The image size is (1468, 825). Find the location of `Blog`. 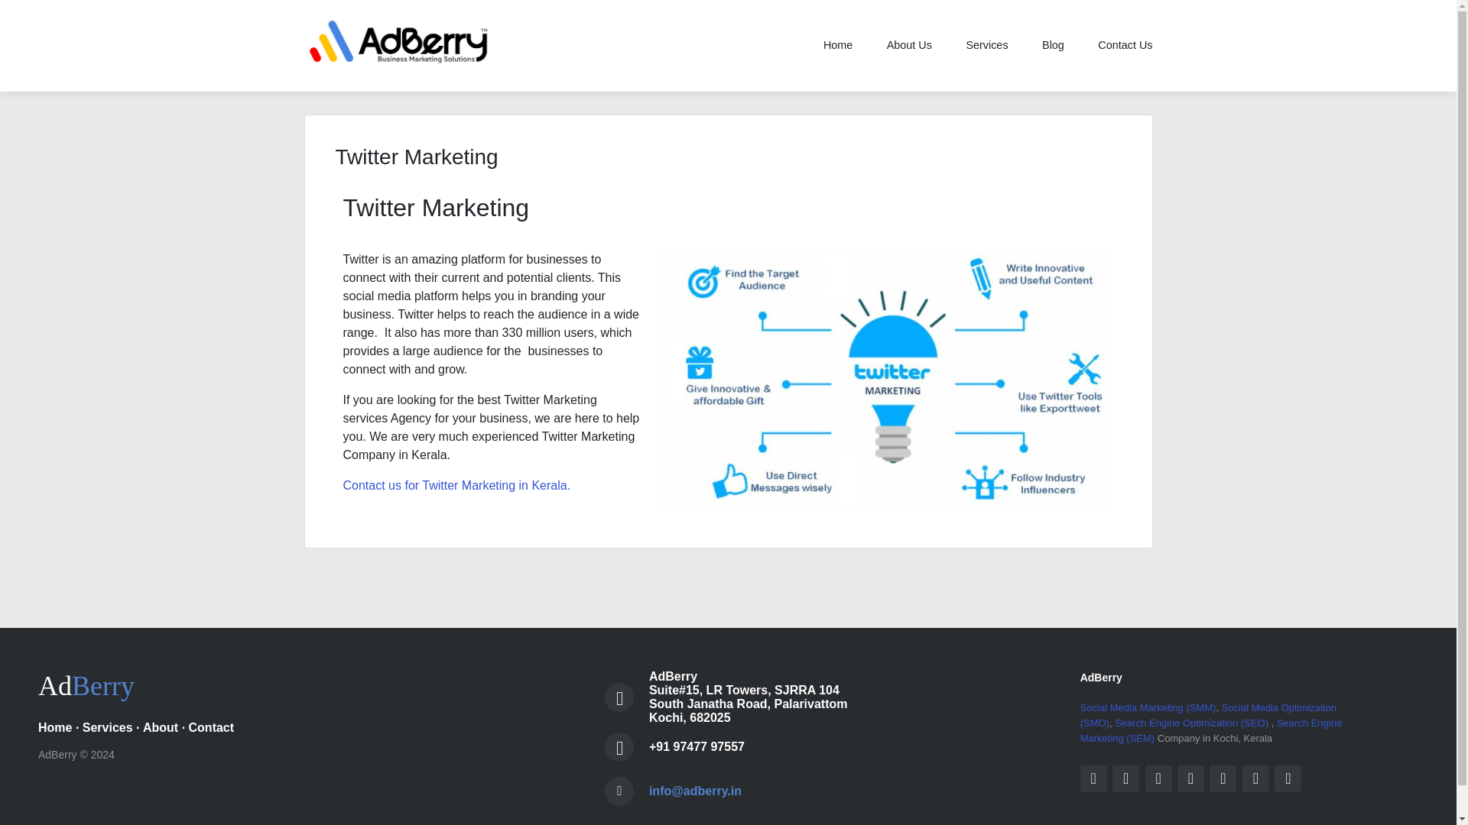

Blog is located at coordinates (1052, 46).